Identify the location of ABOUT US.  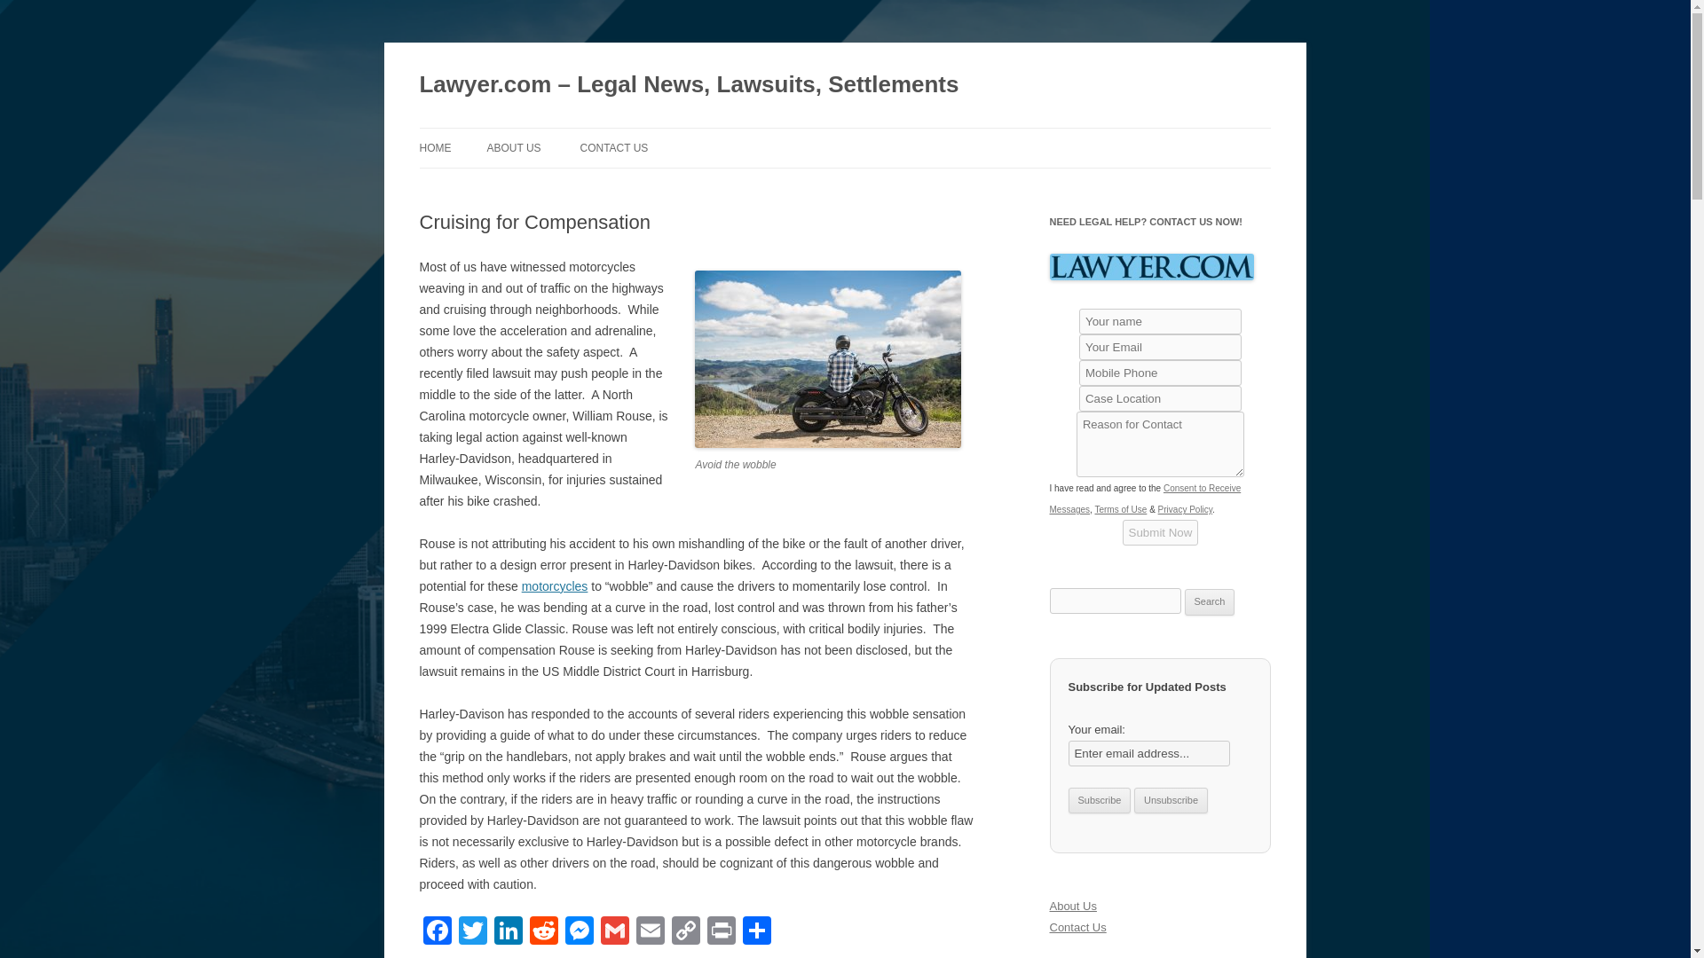
(513, 147).